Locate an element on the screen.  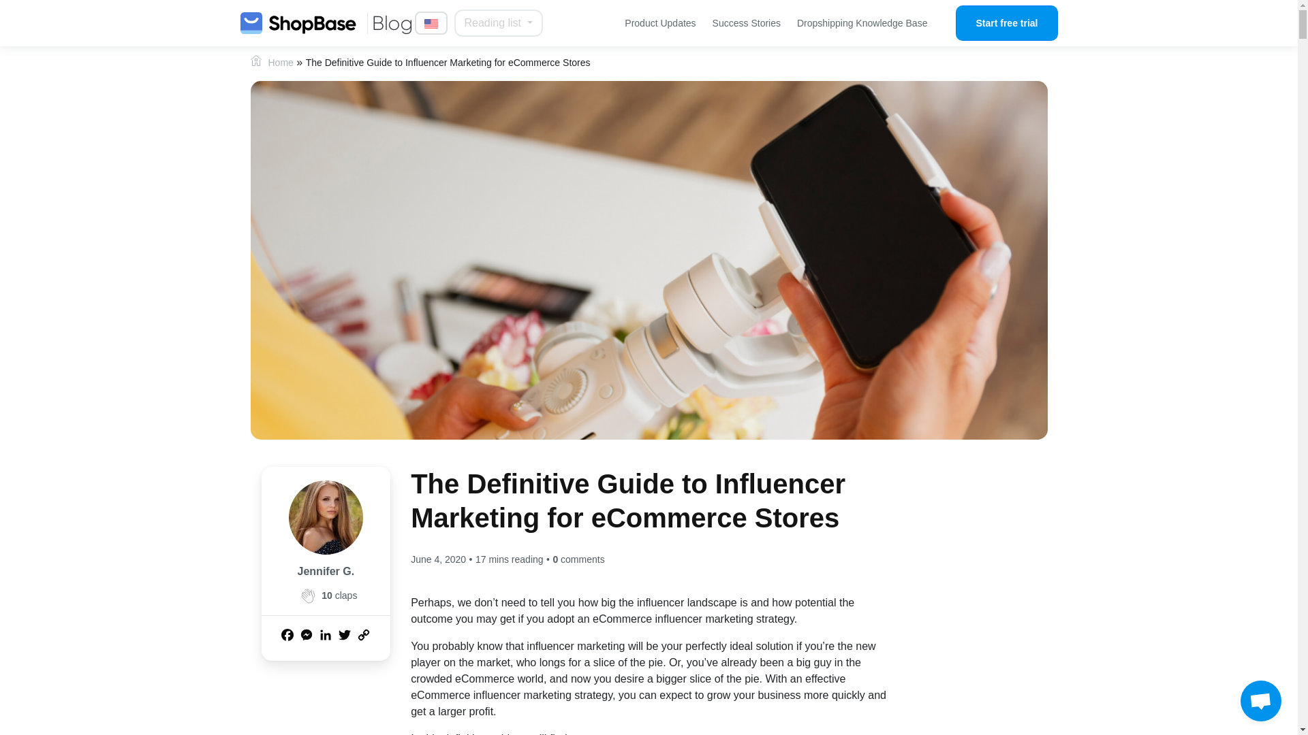
Twitter is located at coordinates (345, 635).